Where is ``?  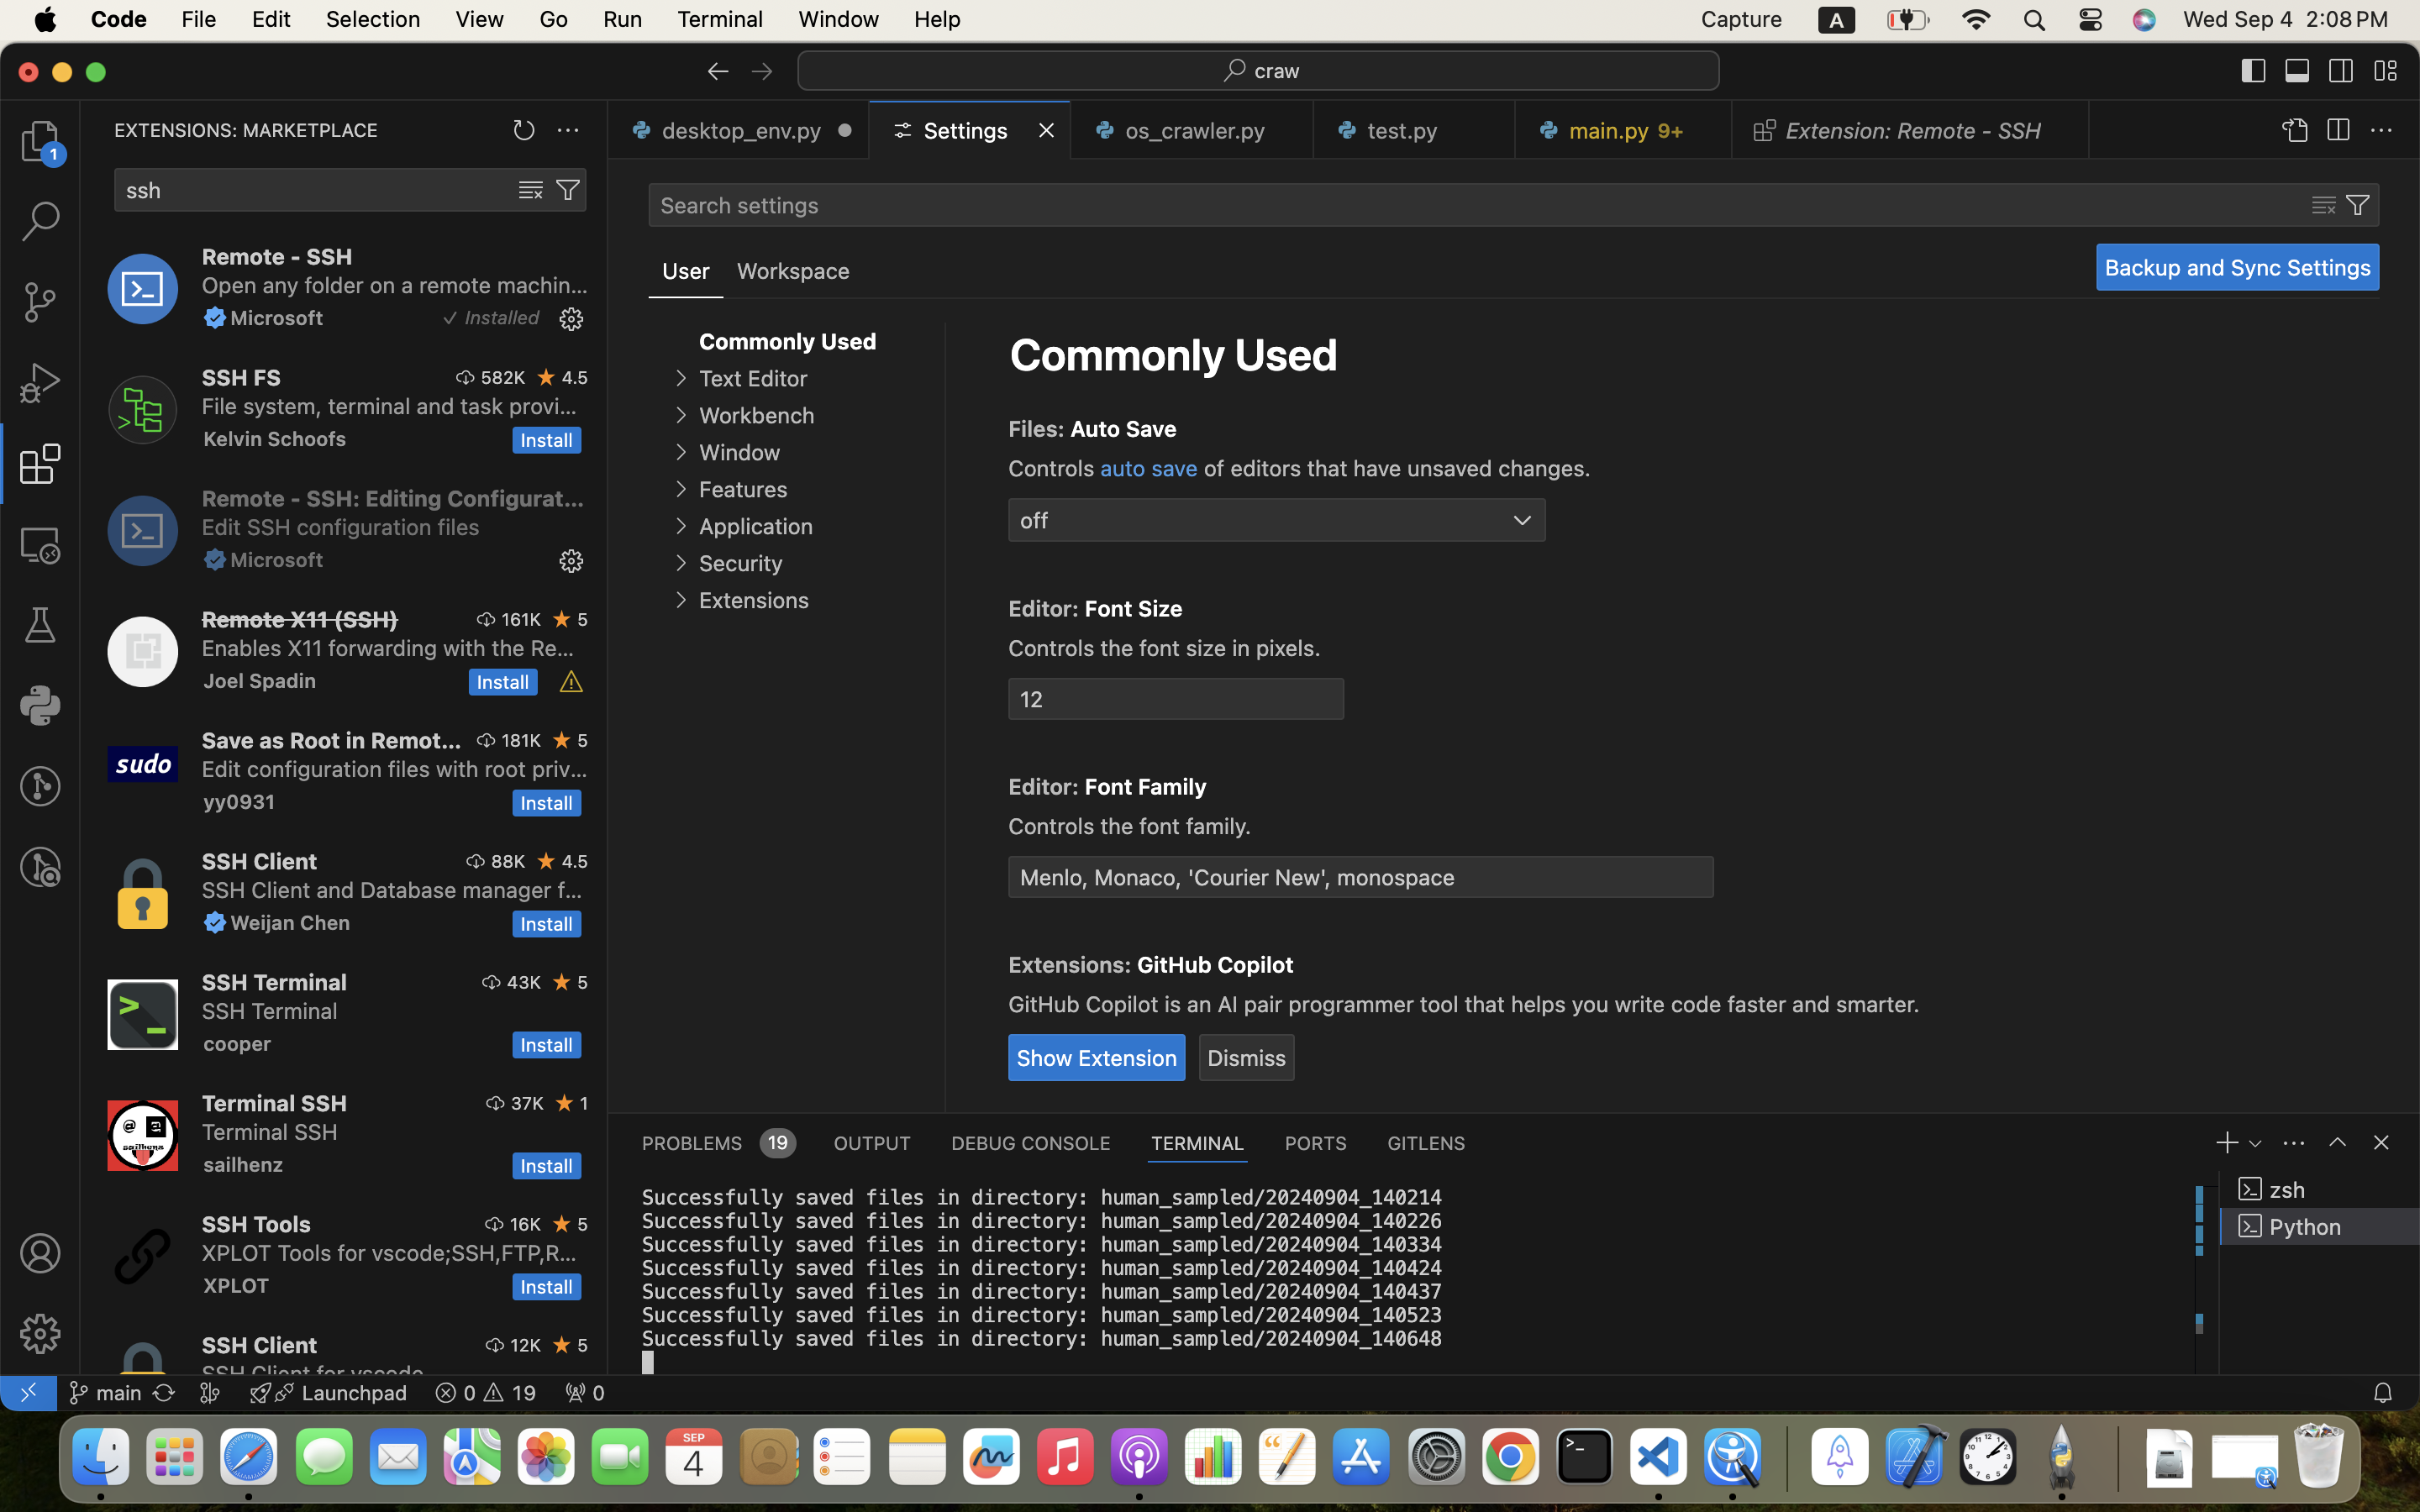
 is located at coordinates (568, 190).